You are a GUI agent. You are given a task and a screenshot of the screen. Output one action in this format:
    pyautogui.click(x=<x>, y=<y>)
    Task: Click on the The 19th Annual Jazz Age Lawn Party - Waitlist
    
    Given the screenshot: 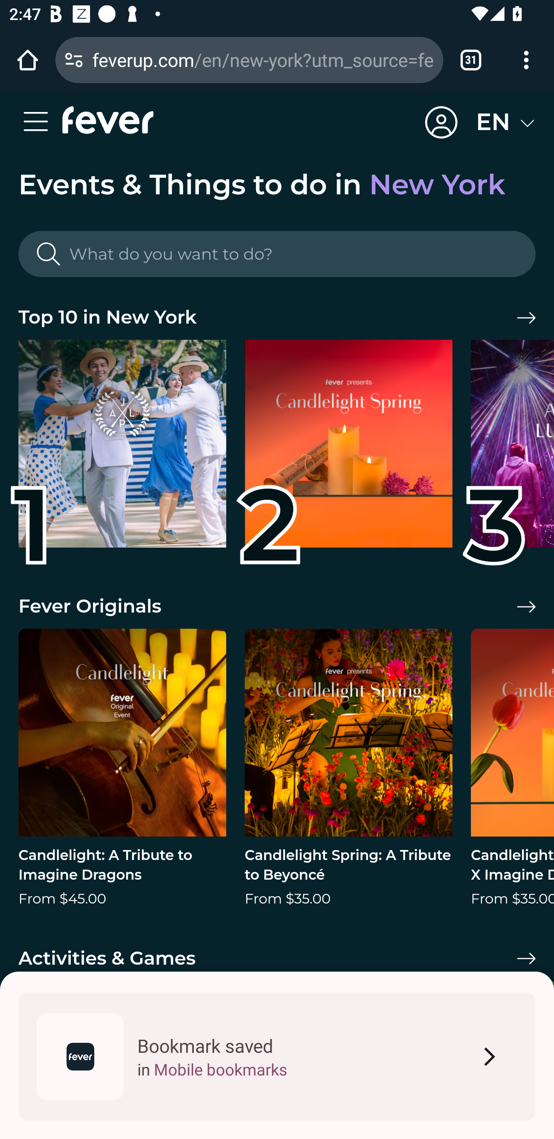 What is the action you would take?
    pyautogui.click(x=122, y=449)
    